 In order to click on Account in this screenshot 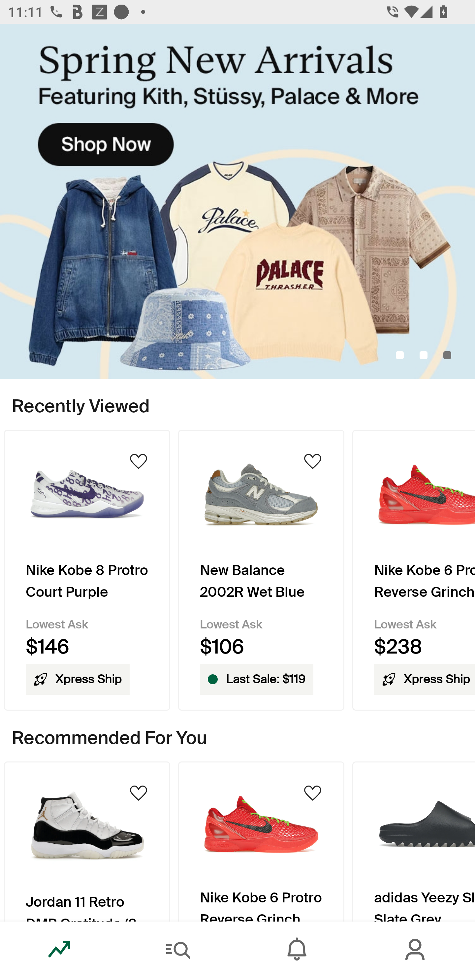, I will do `click(416, 949)`.